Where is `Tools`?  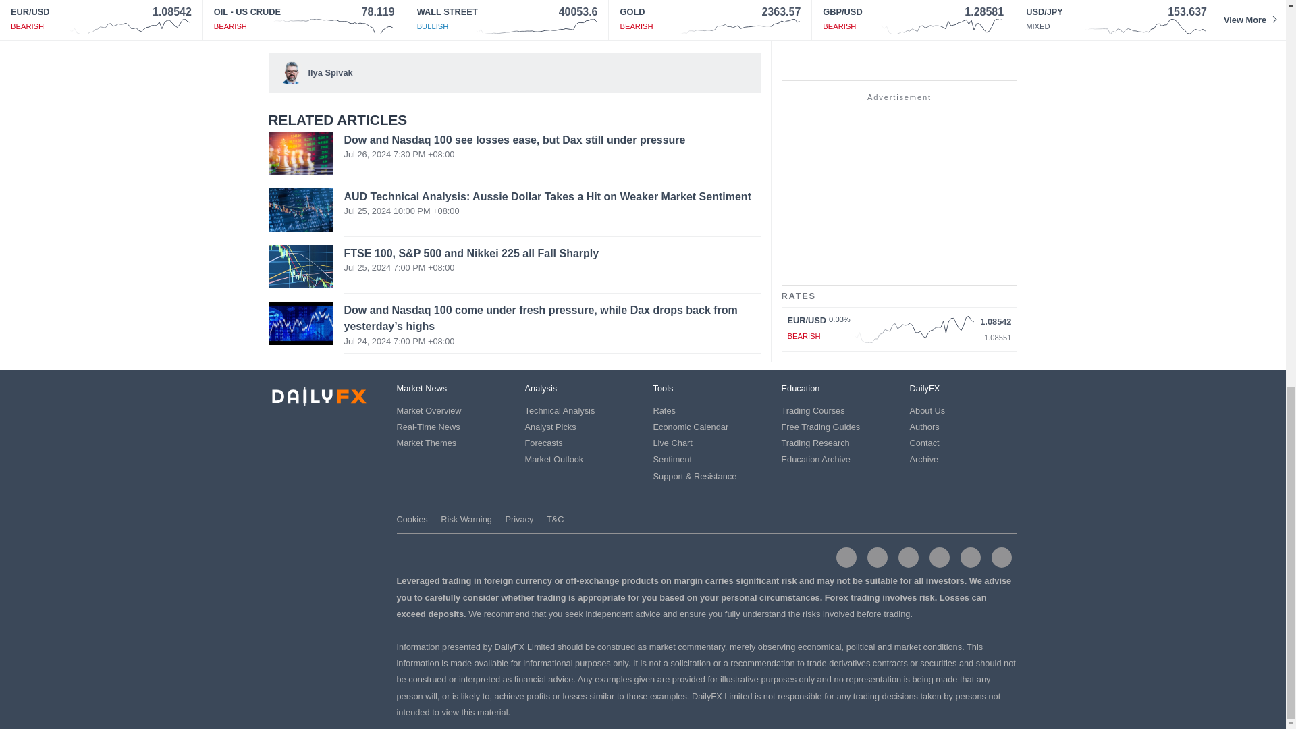 Tools is located at coordinates (663, 389).